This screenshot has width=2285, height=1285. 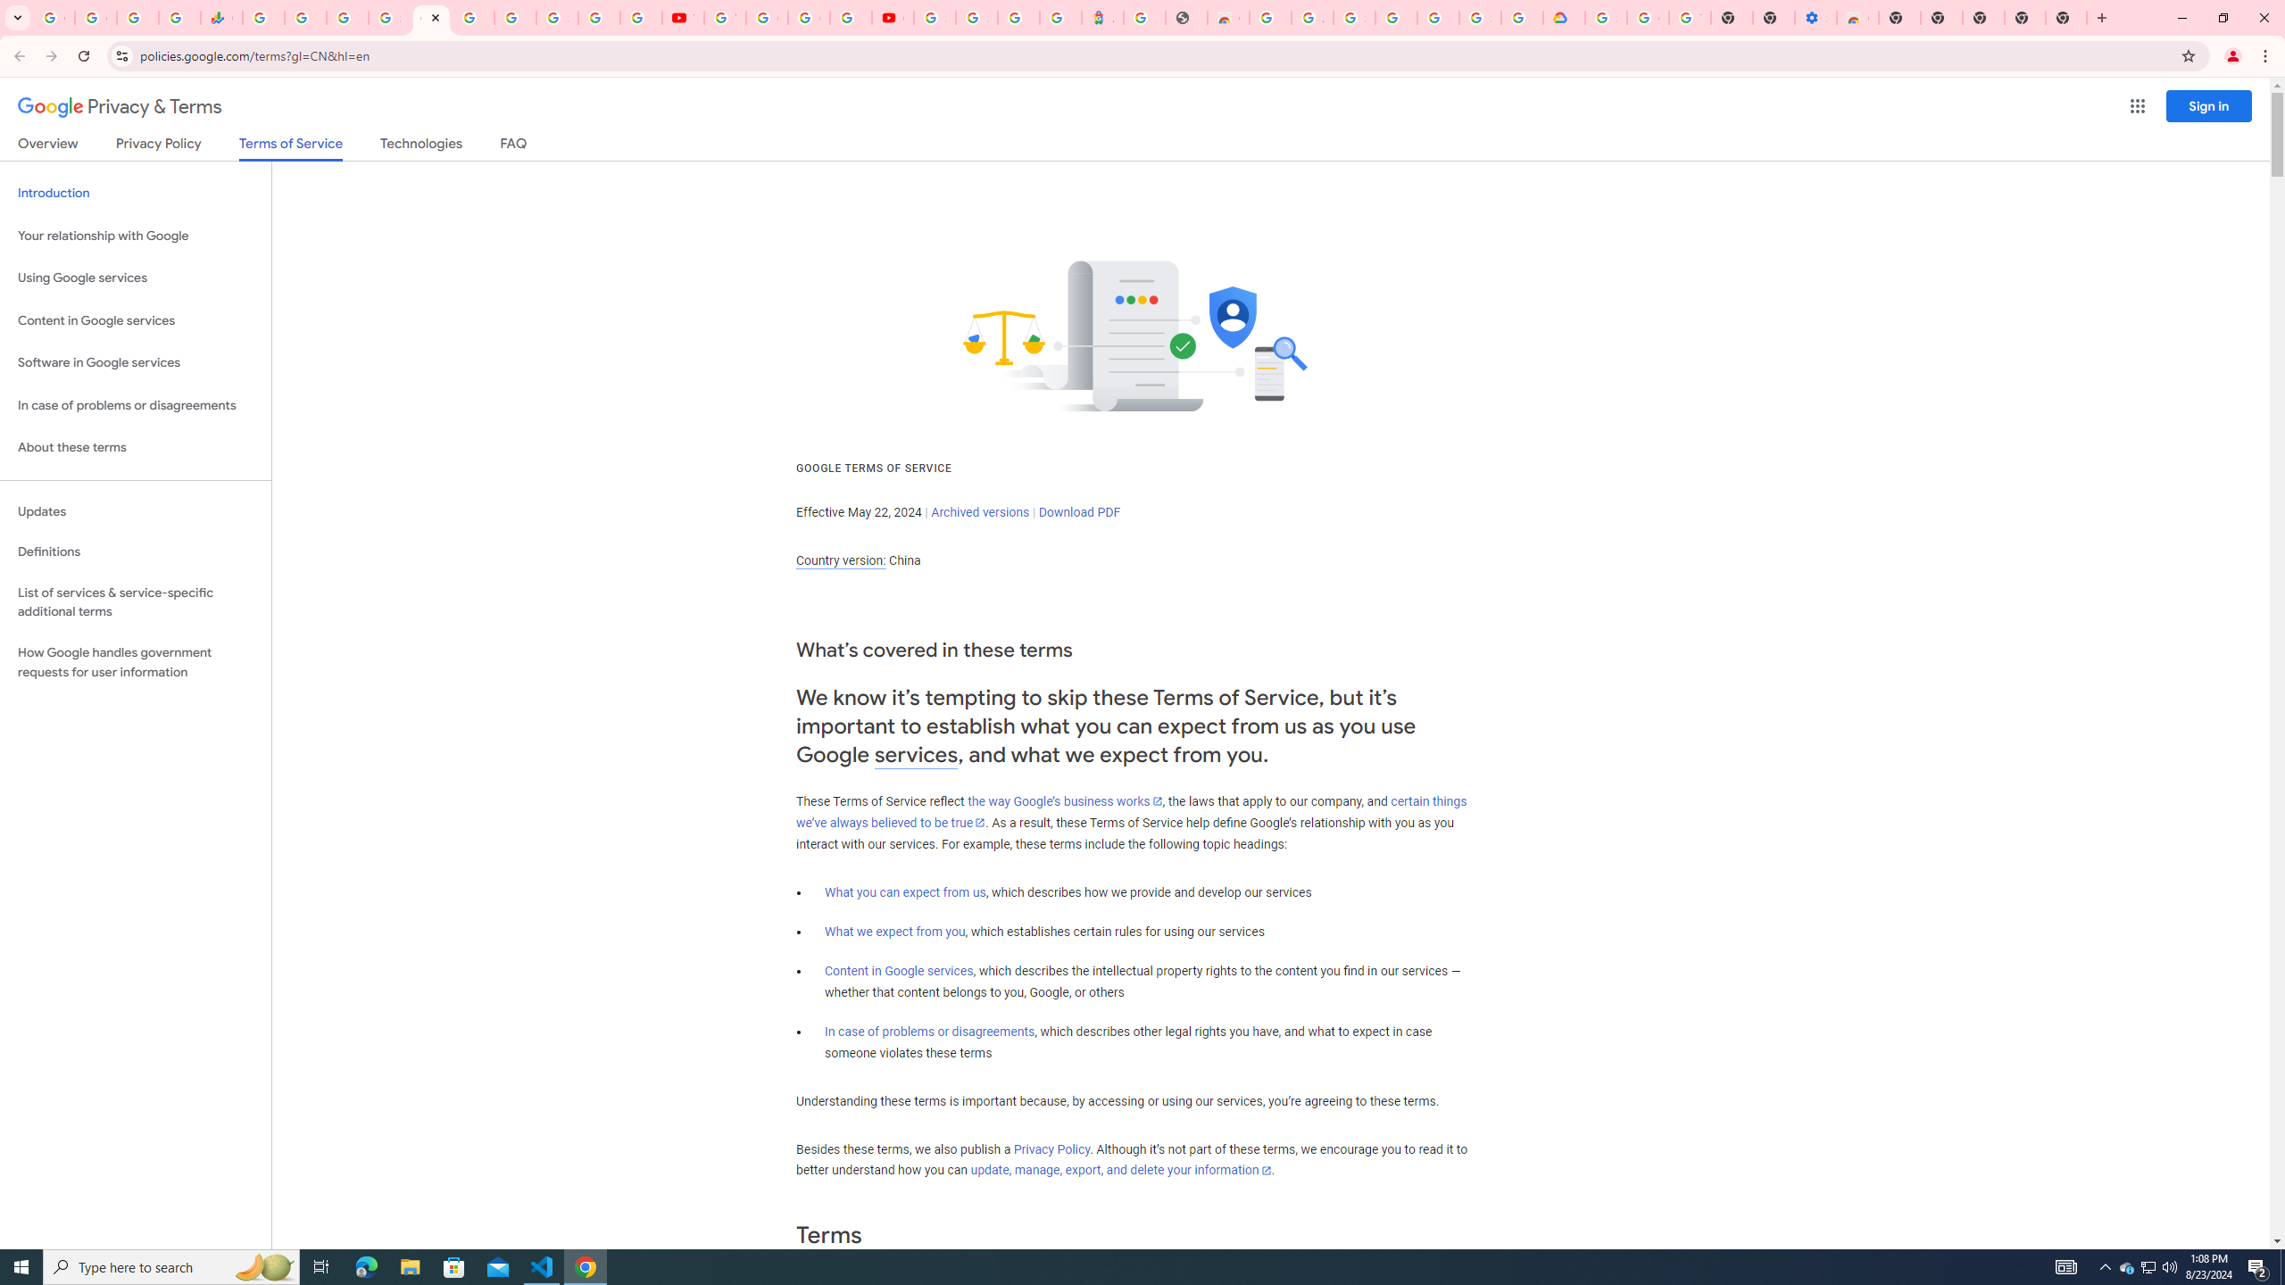 What do you see at coordinates (136, 601) in the screenshot?
I see `List of services & service-specific additional terms` at bounding box center [136, 601].